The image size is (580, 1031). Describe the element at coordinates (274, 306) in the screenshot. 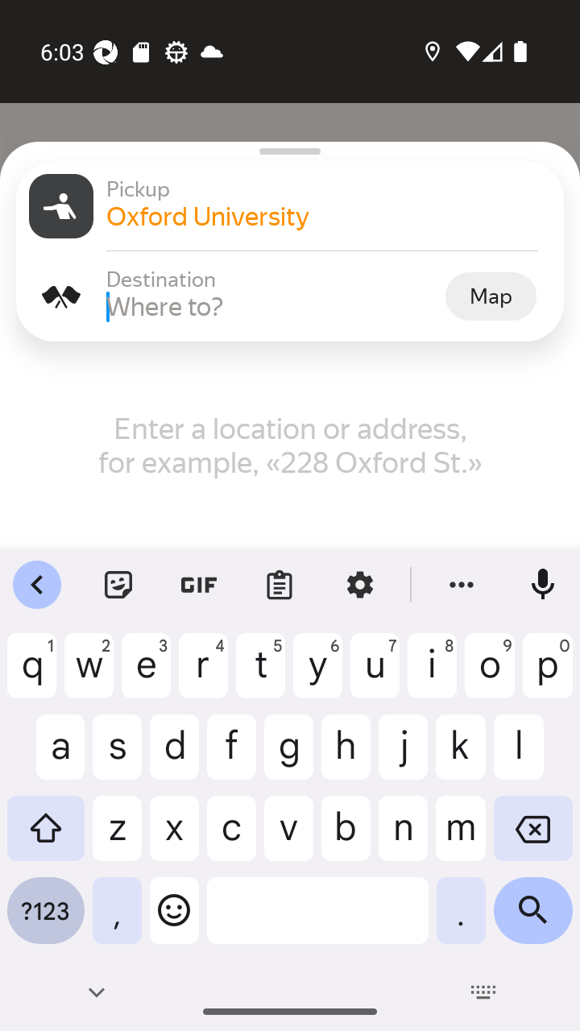

I see `Where to?` at that location.